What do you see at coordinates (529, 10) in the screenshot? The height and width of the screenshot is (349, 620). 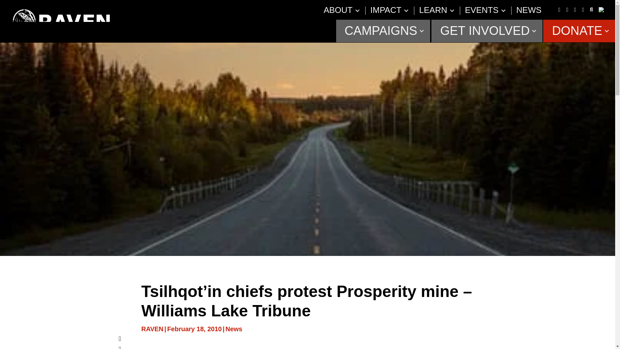 I see `NEWS` at bounding box center [529, 10].